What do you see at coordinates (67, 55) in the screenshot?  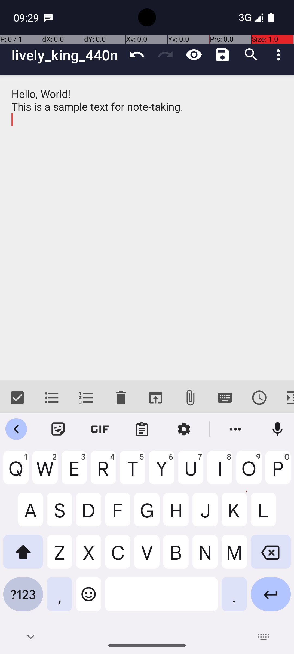 I see `lively_king_440n` at bounding box center [67, 55].